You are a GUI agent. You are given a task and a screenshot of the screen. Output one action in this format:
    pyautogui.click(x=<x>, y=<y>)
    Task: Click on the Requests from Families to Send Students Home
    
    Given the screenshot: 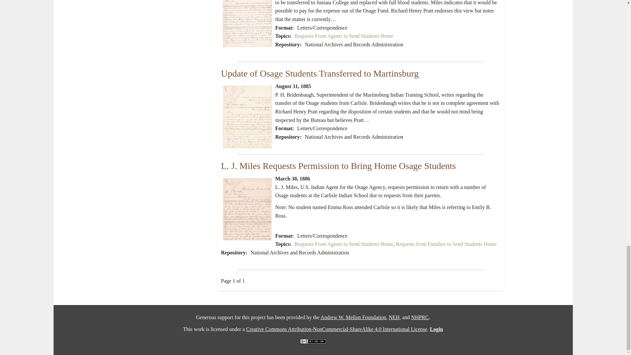 What is the action you would take?
    pyautogui.click(x=446, y=244)
    